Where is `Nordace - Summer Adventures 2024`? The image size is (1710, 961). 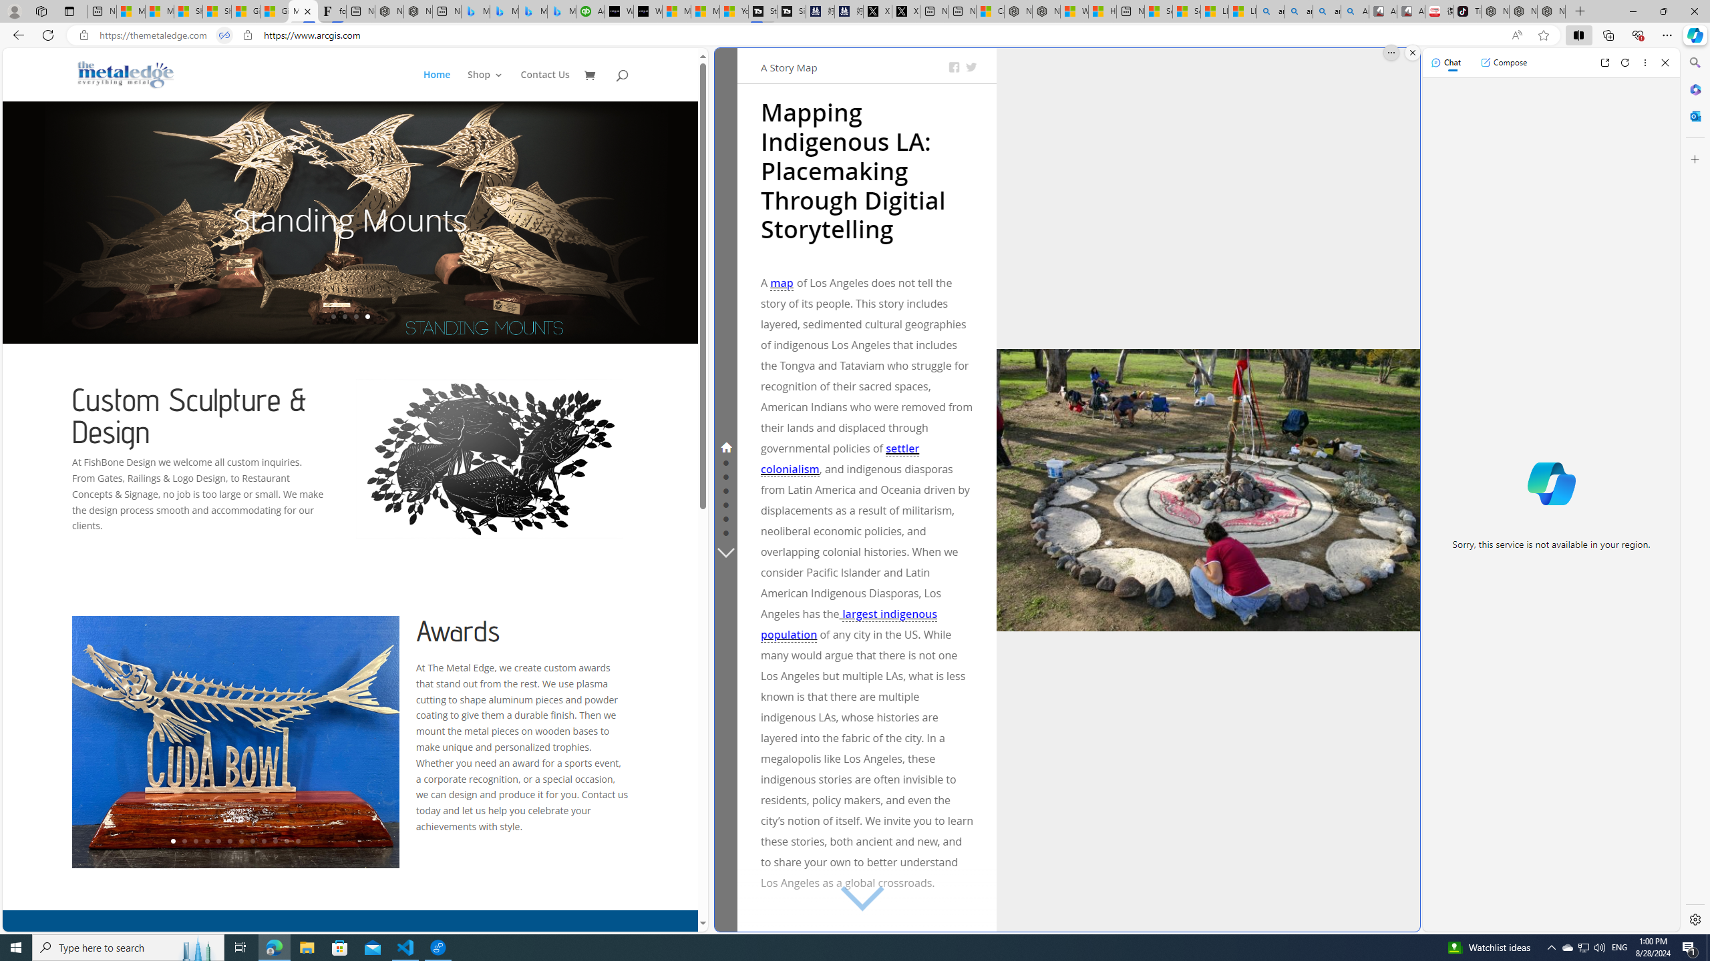 Nordace - Summer Adventures 2024 is located at coordinates (1045, 11).